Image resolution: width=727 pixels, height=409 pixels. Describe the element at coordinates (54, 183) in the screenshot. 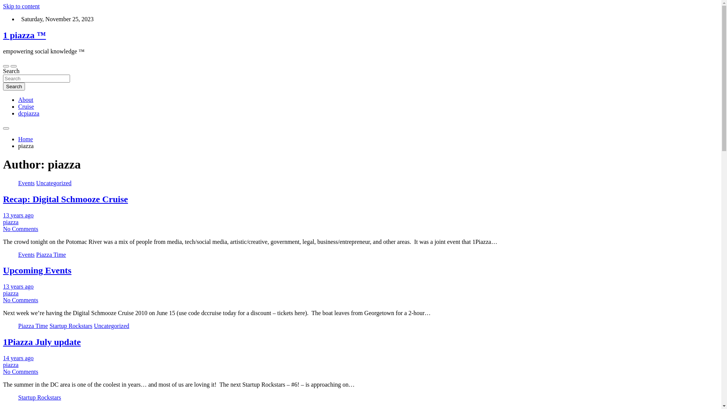

I see `Uncategorized` at that location.